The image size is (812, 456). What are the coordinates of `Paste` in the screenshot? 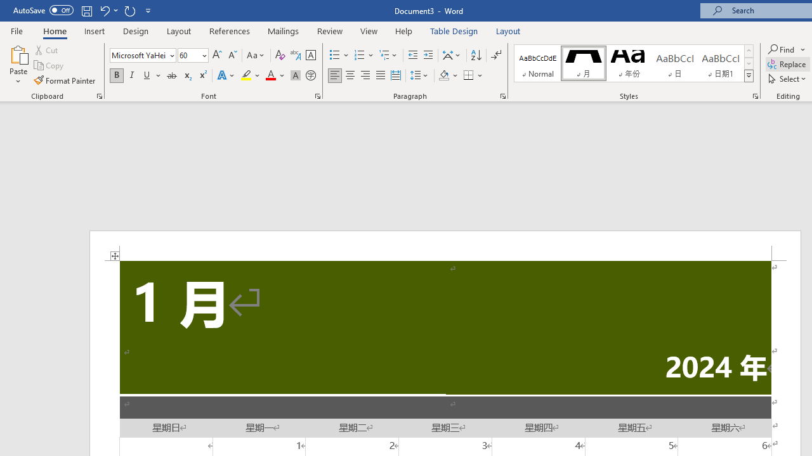 It's located at (18, 53).